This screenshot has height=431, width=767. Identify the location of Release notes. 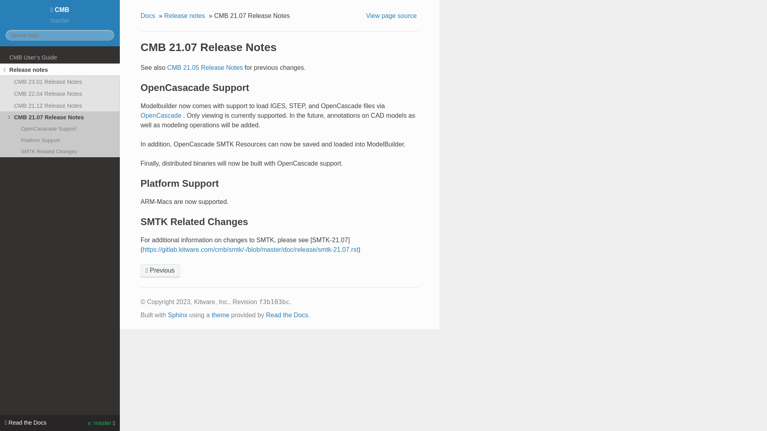
(185, 16).